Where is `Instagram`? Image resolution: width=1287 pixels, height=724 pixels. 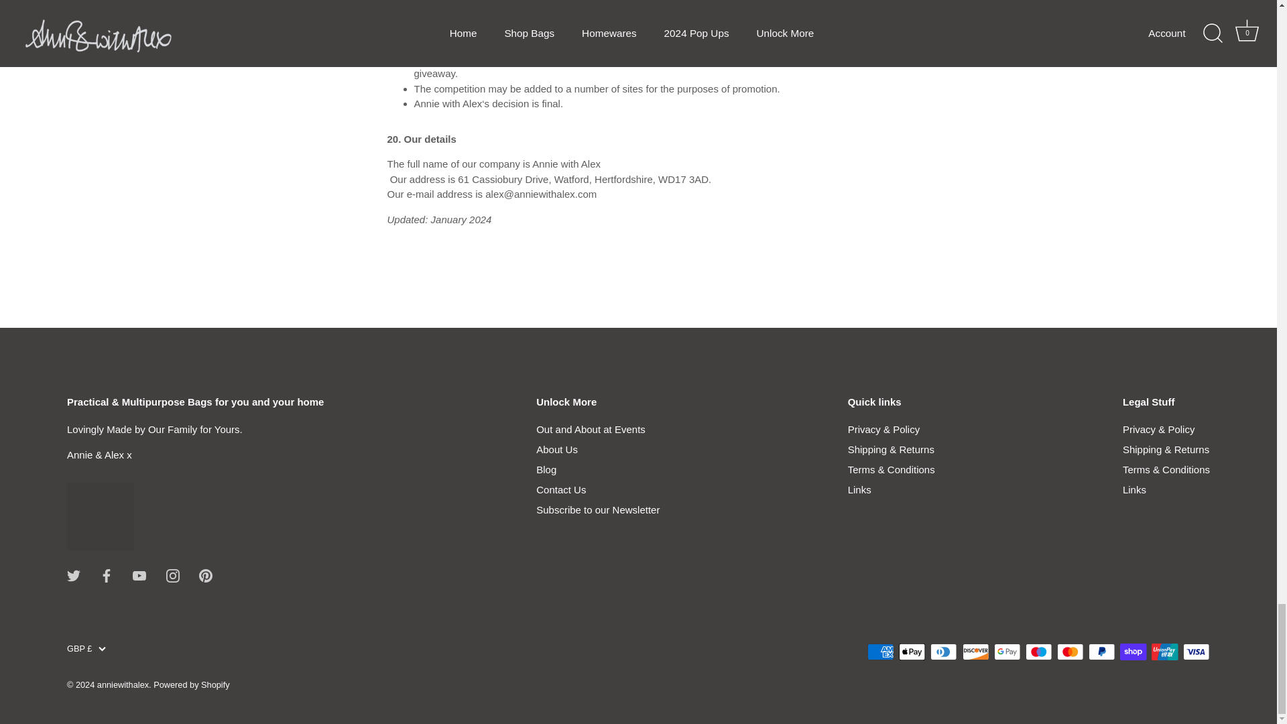 Instagram is located at coordinates (173, 575).